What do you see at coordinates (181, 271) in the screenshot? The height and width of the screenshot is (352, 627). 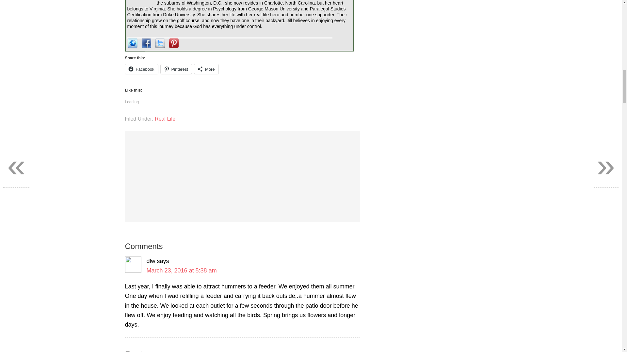 I see `March 23, 2016 at 5:38 am` at bounding box center [181, 271].